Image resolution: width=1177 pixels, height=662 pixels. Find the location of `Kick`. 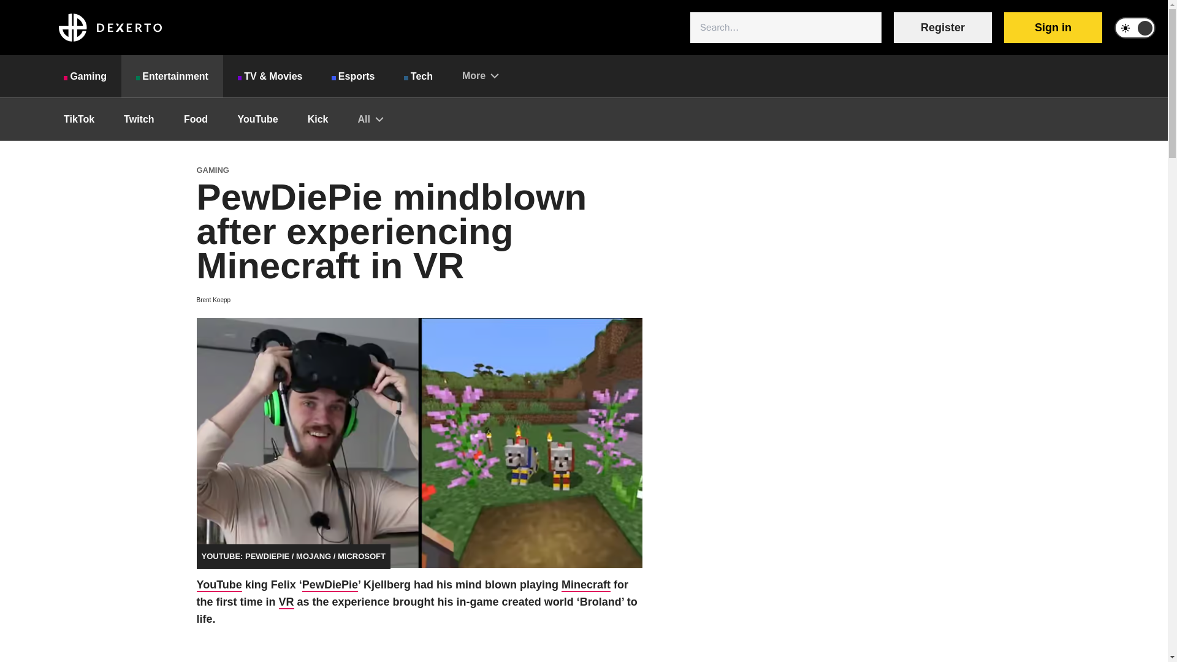

Kick is located at coordinates (318, 119).